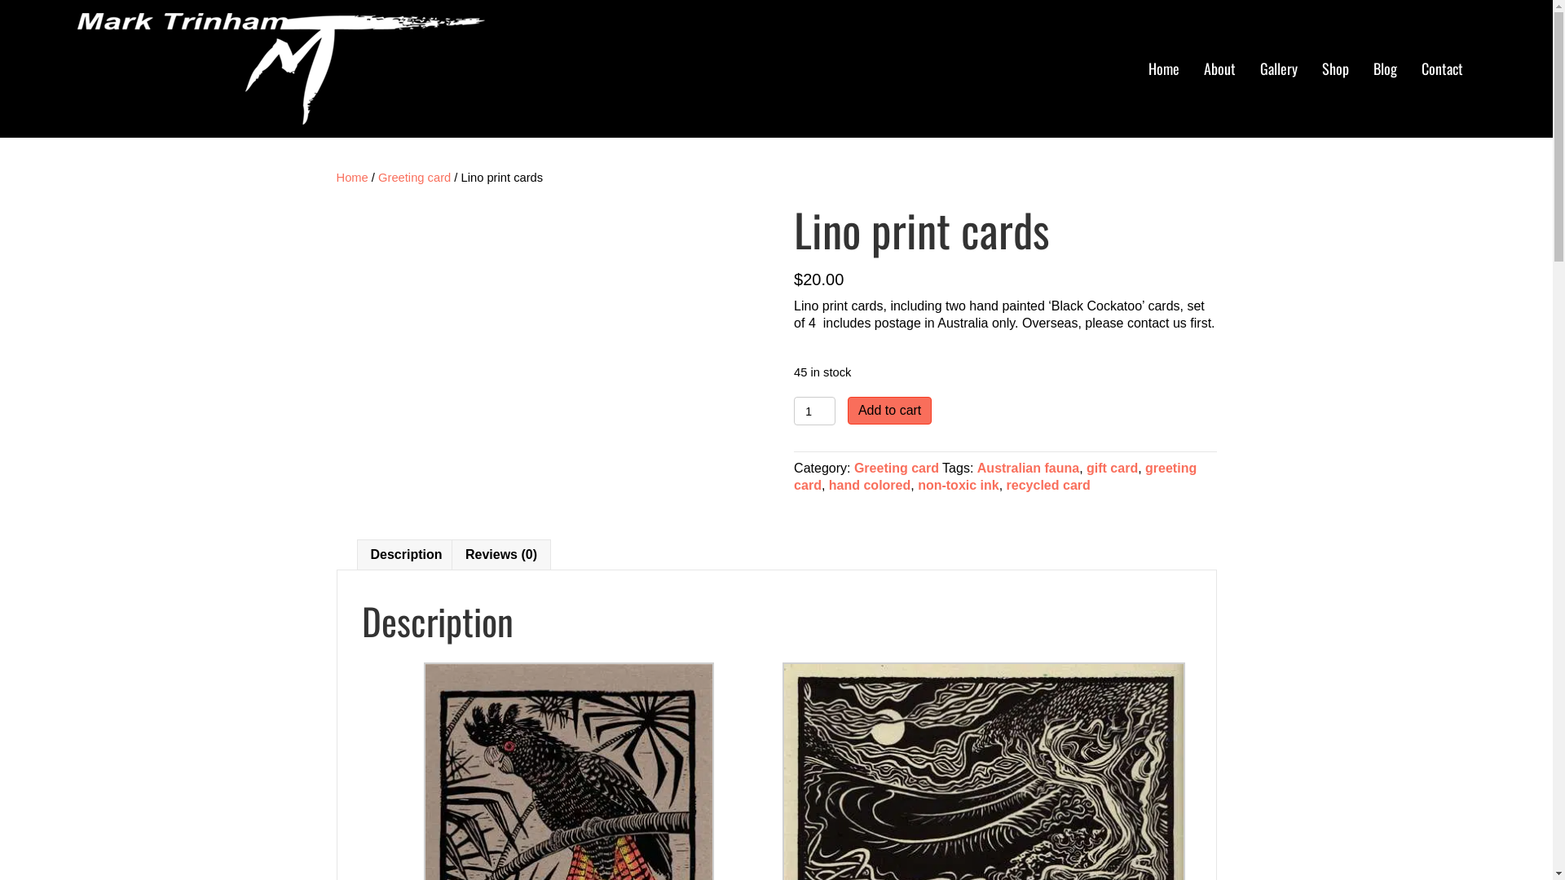 This screenshot has height=880, width=1565. Describe the element at coordinates (870, 486) in the screenshot. I see `hand colored` at that location.